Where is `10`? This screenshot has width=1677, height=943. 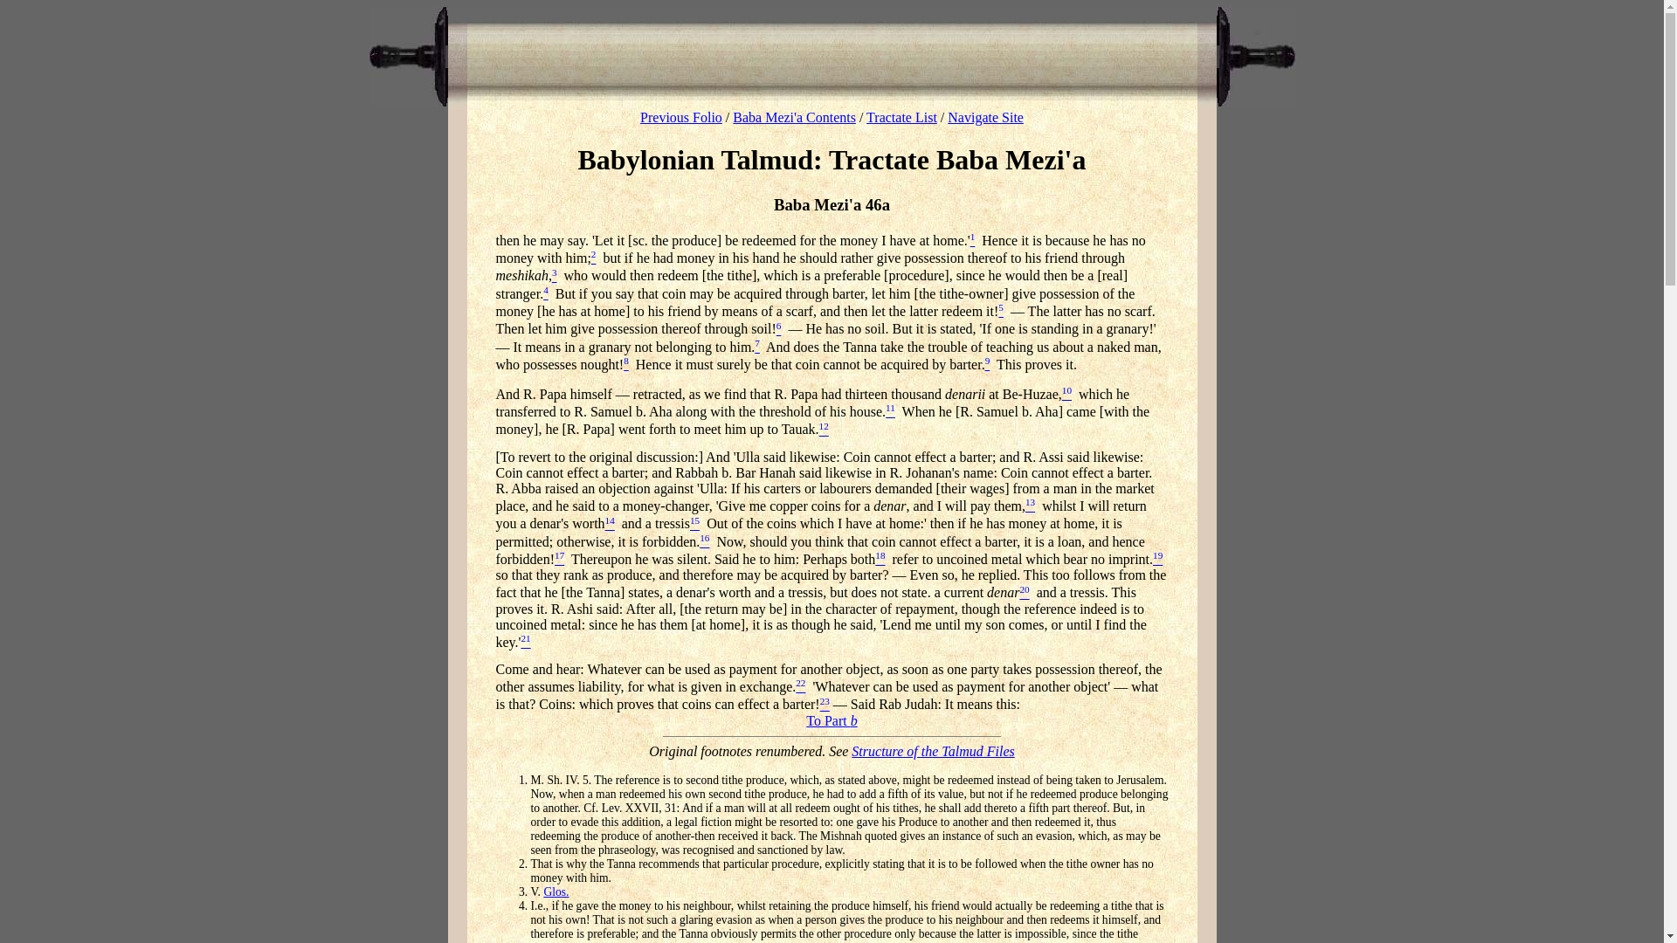
10 is located at coordinates (1066, 394).